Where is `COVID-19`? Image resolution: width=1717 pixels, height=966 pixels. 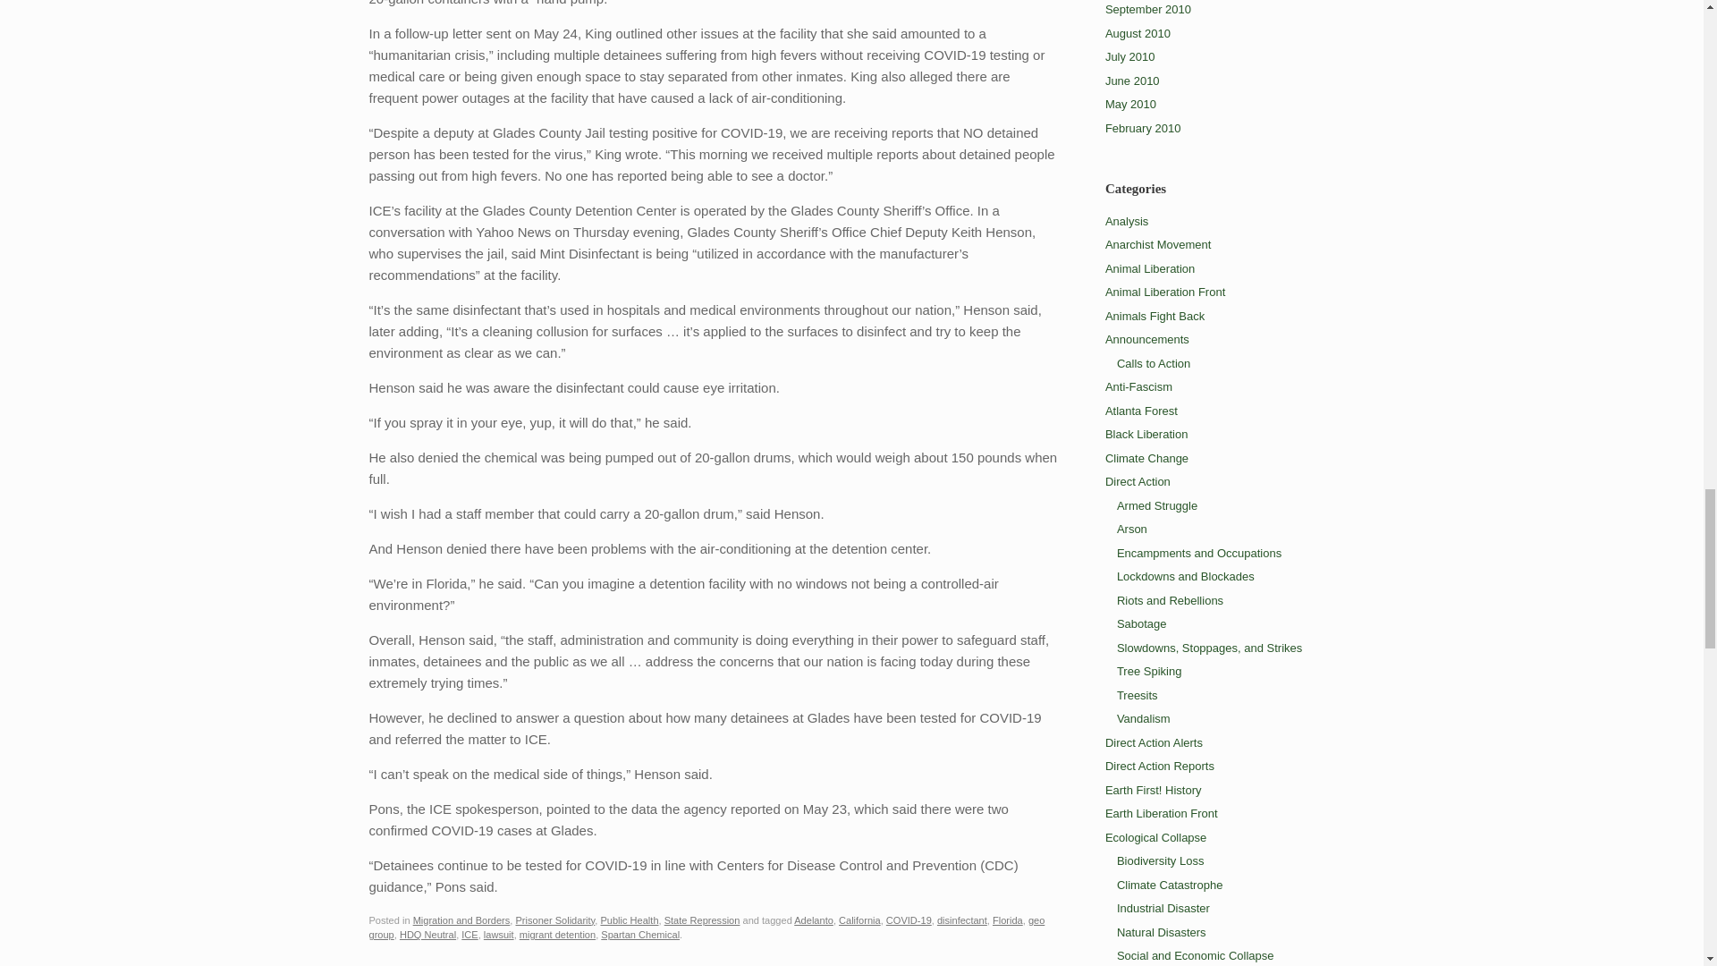 COVID-19 is located at coordinates (909, 919).